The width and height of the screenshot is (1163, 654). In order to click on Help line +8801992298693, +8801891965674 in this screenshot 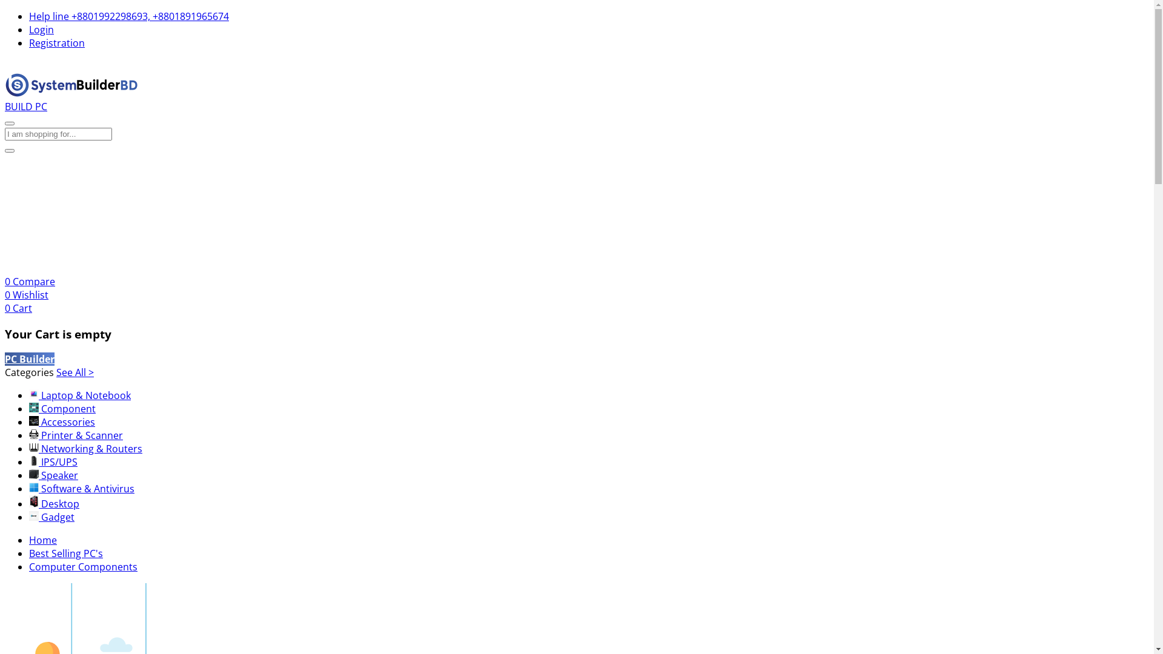, I will do `click(129, 16)`.